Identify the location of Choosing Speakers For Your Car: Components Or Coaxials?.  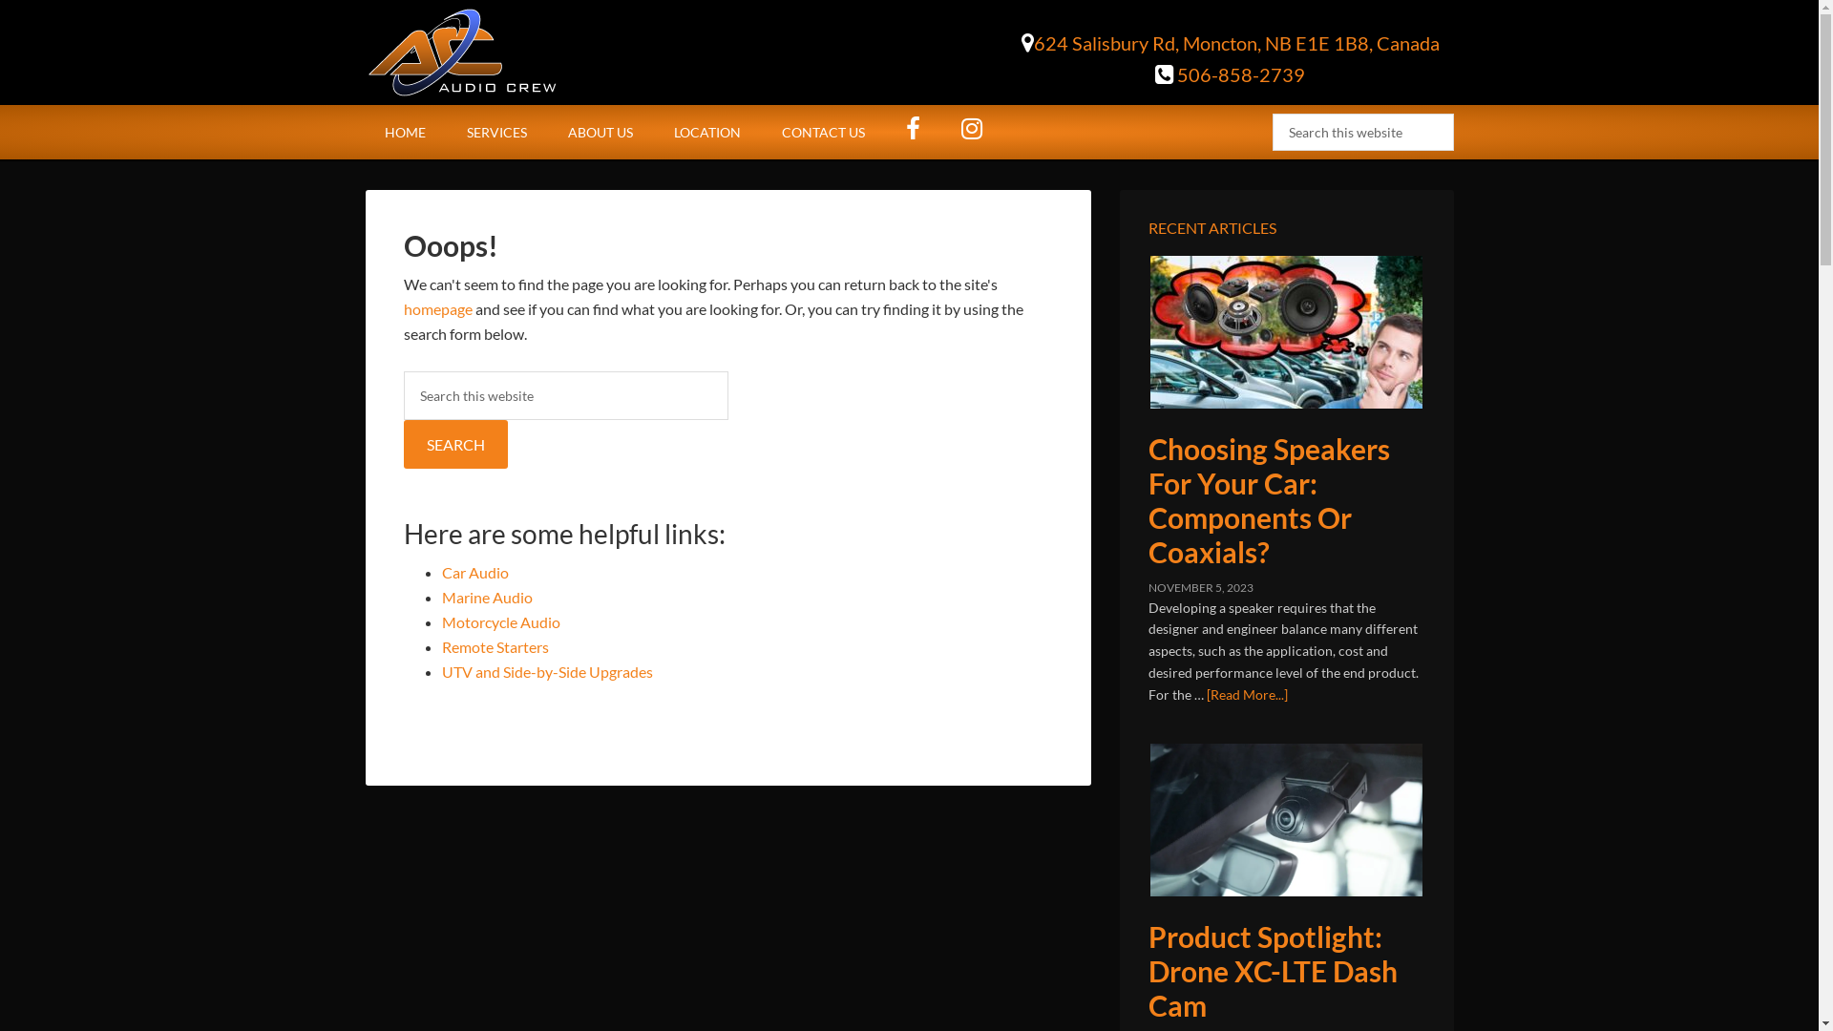
(1286, 332).